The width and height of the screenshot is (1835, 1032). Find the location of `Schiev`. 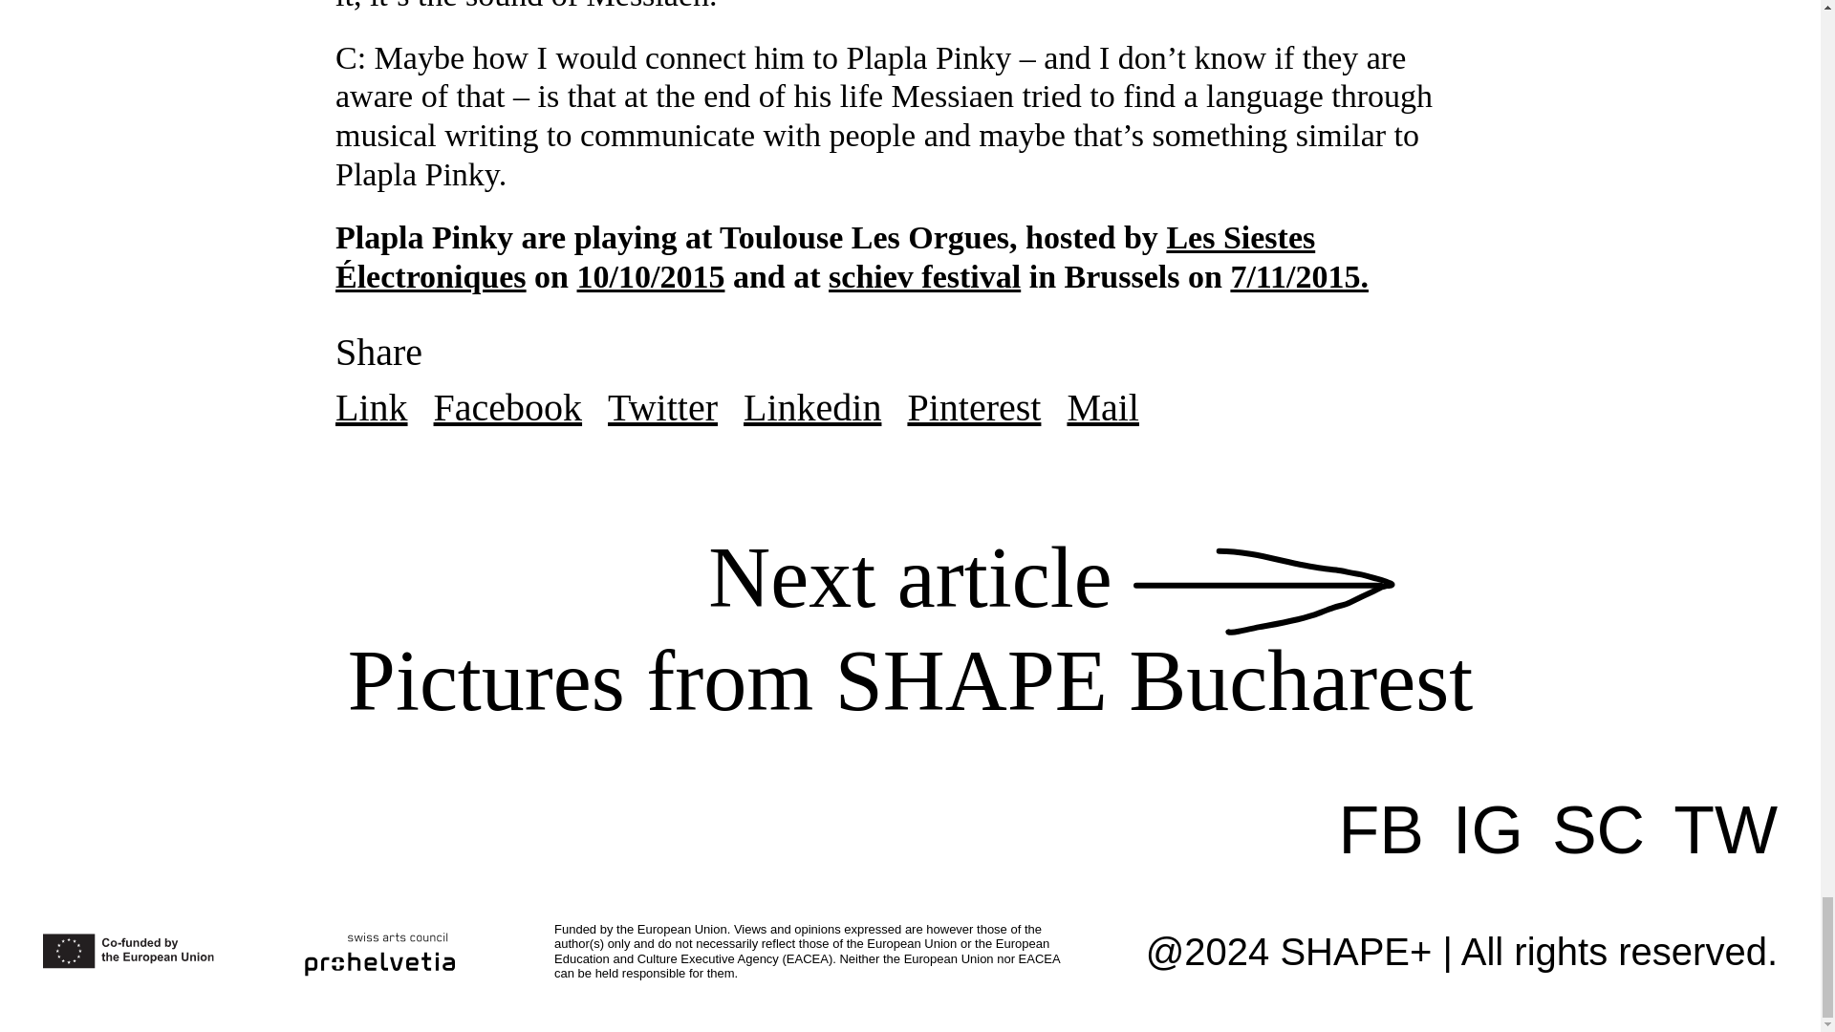

Schiev is located at coordinates (924, 276).